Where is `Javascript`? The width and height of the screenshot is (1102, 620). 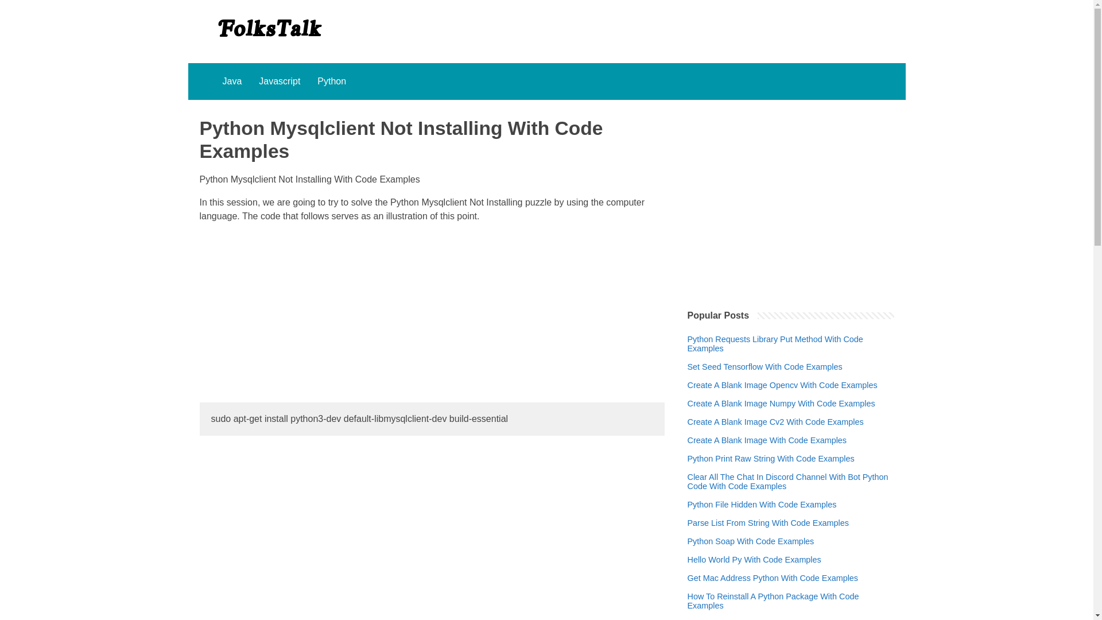 Javascript is located at coordinates (279, 82).